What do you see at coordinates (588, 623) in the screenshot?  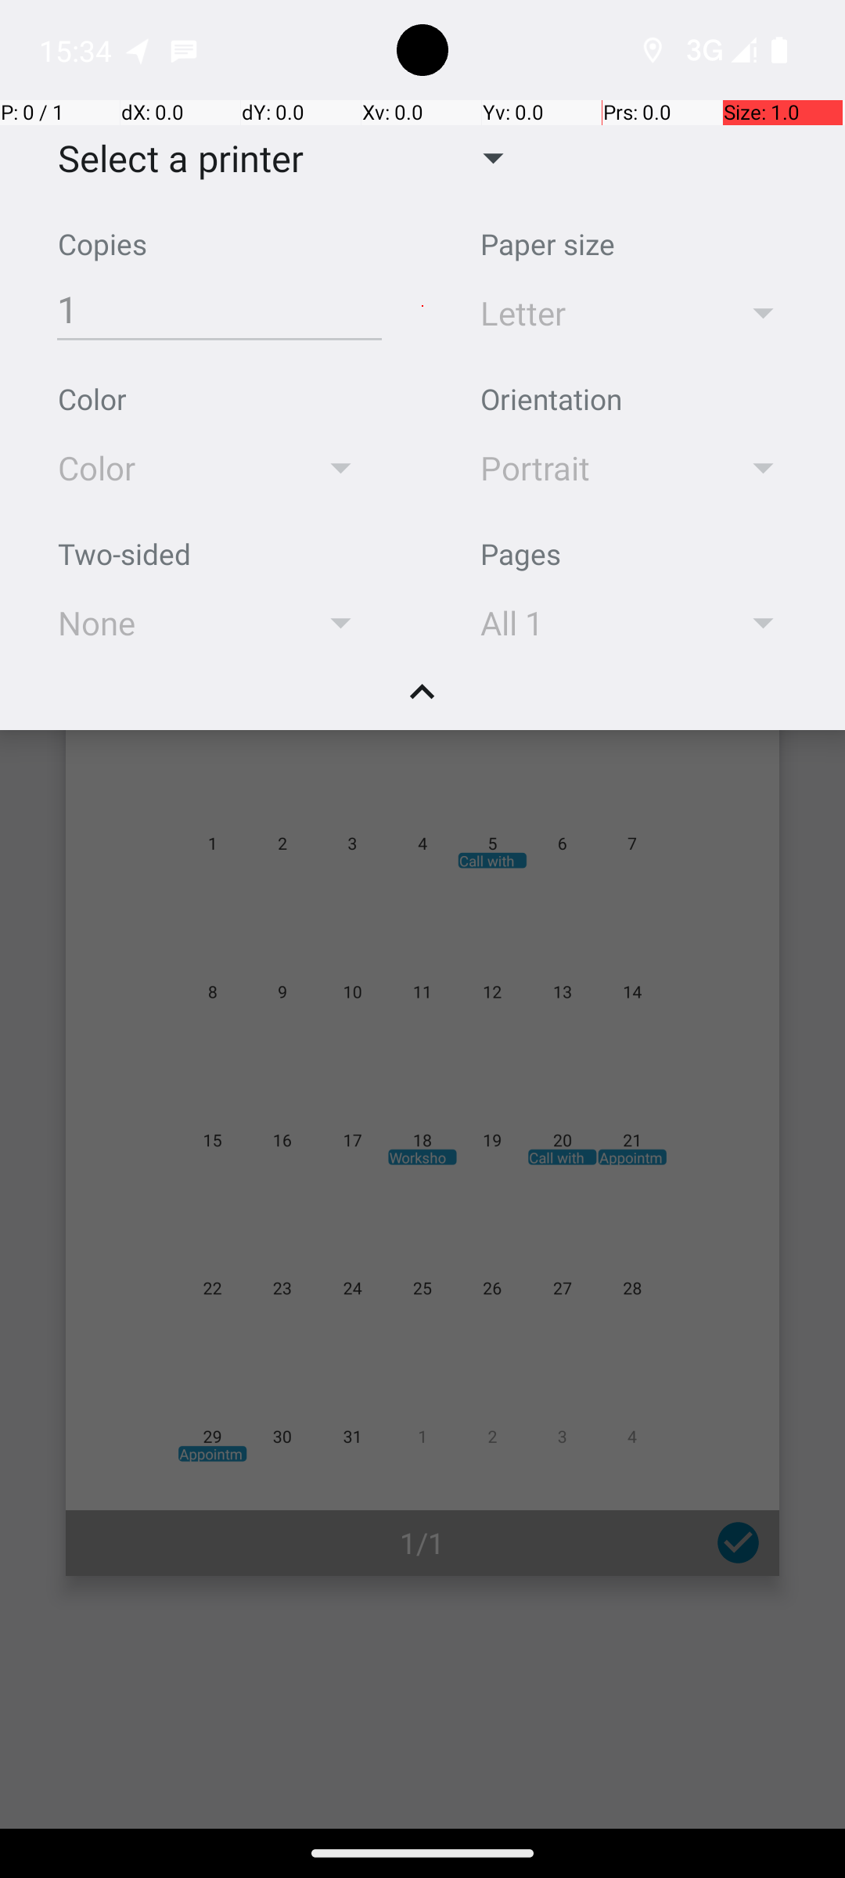 I see `All 1` at bounding box center [588, 623].